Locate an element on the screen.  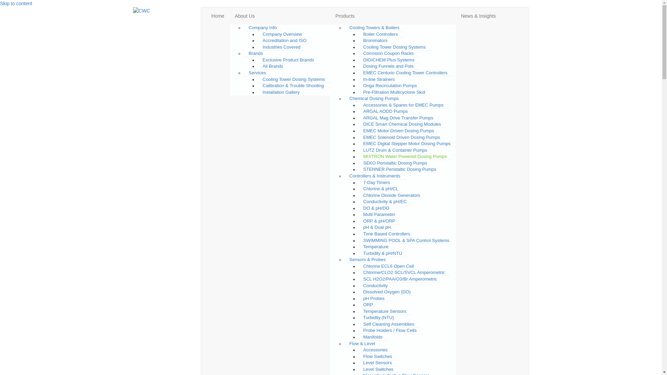
Manifolds is located at coordinates (373, 337).